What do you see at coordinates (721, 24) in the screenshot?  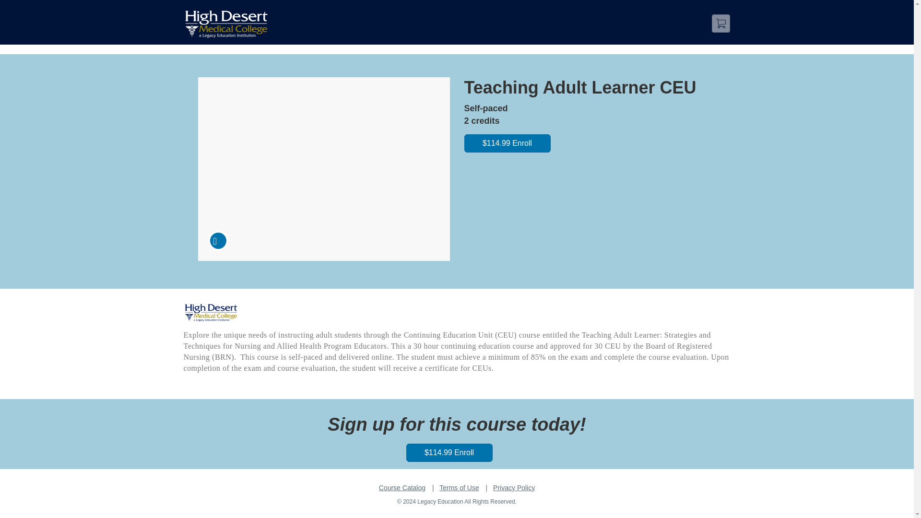 I see `Cart` at bounding box center [721, 24].